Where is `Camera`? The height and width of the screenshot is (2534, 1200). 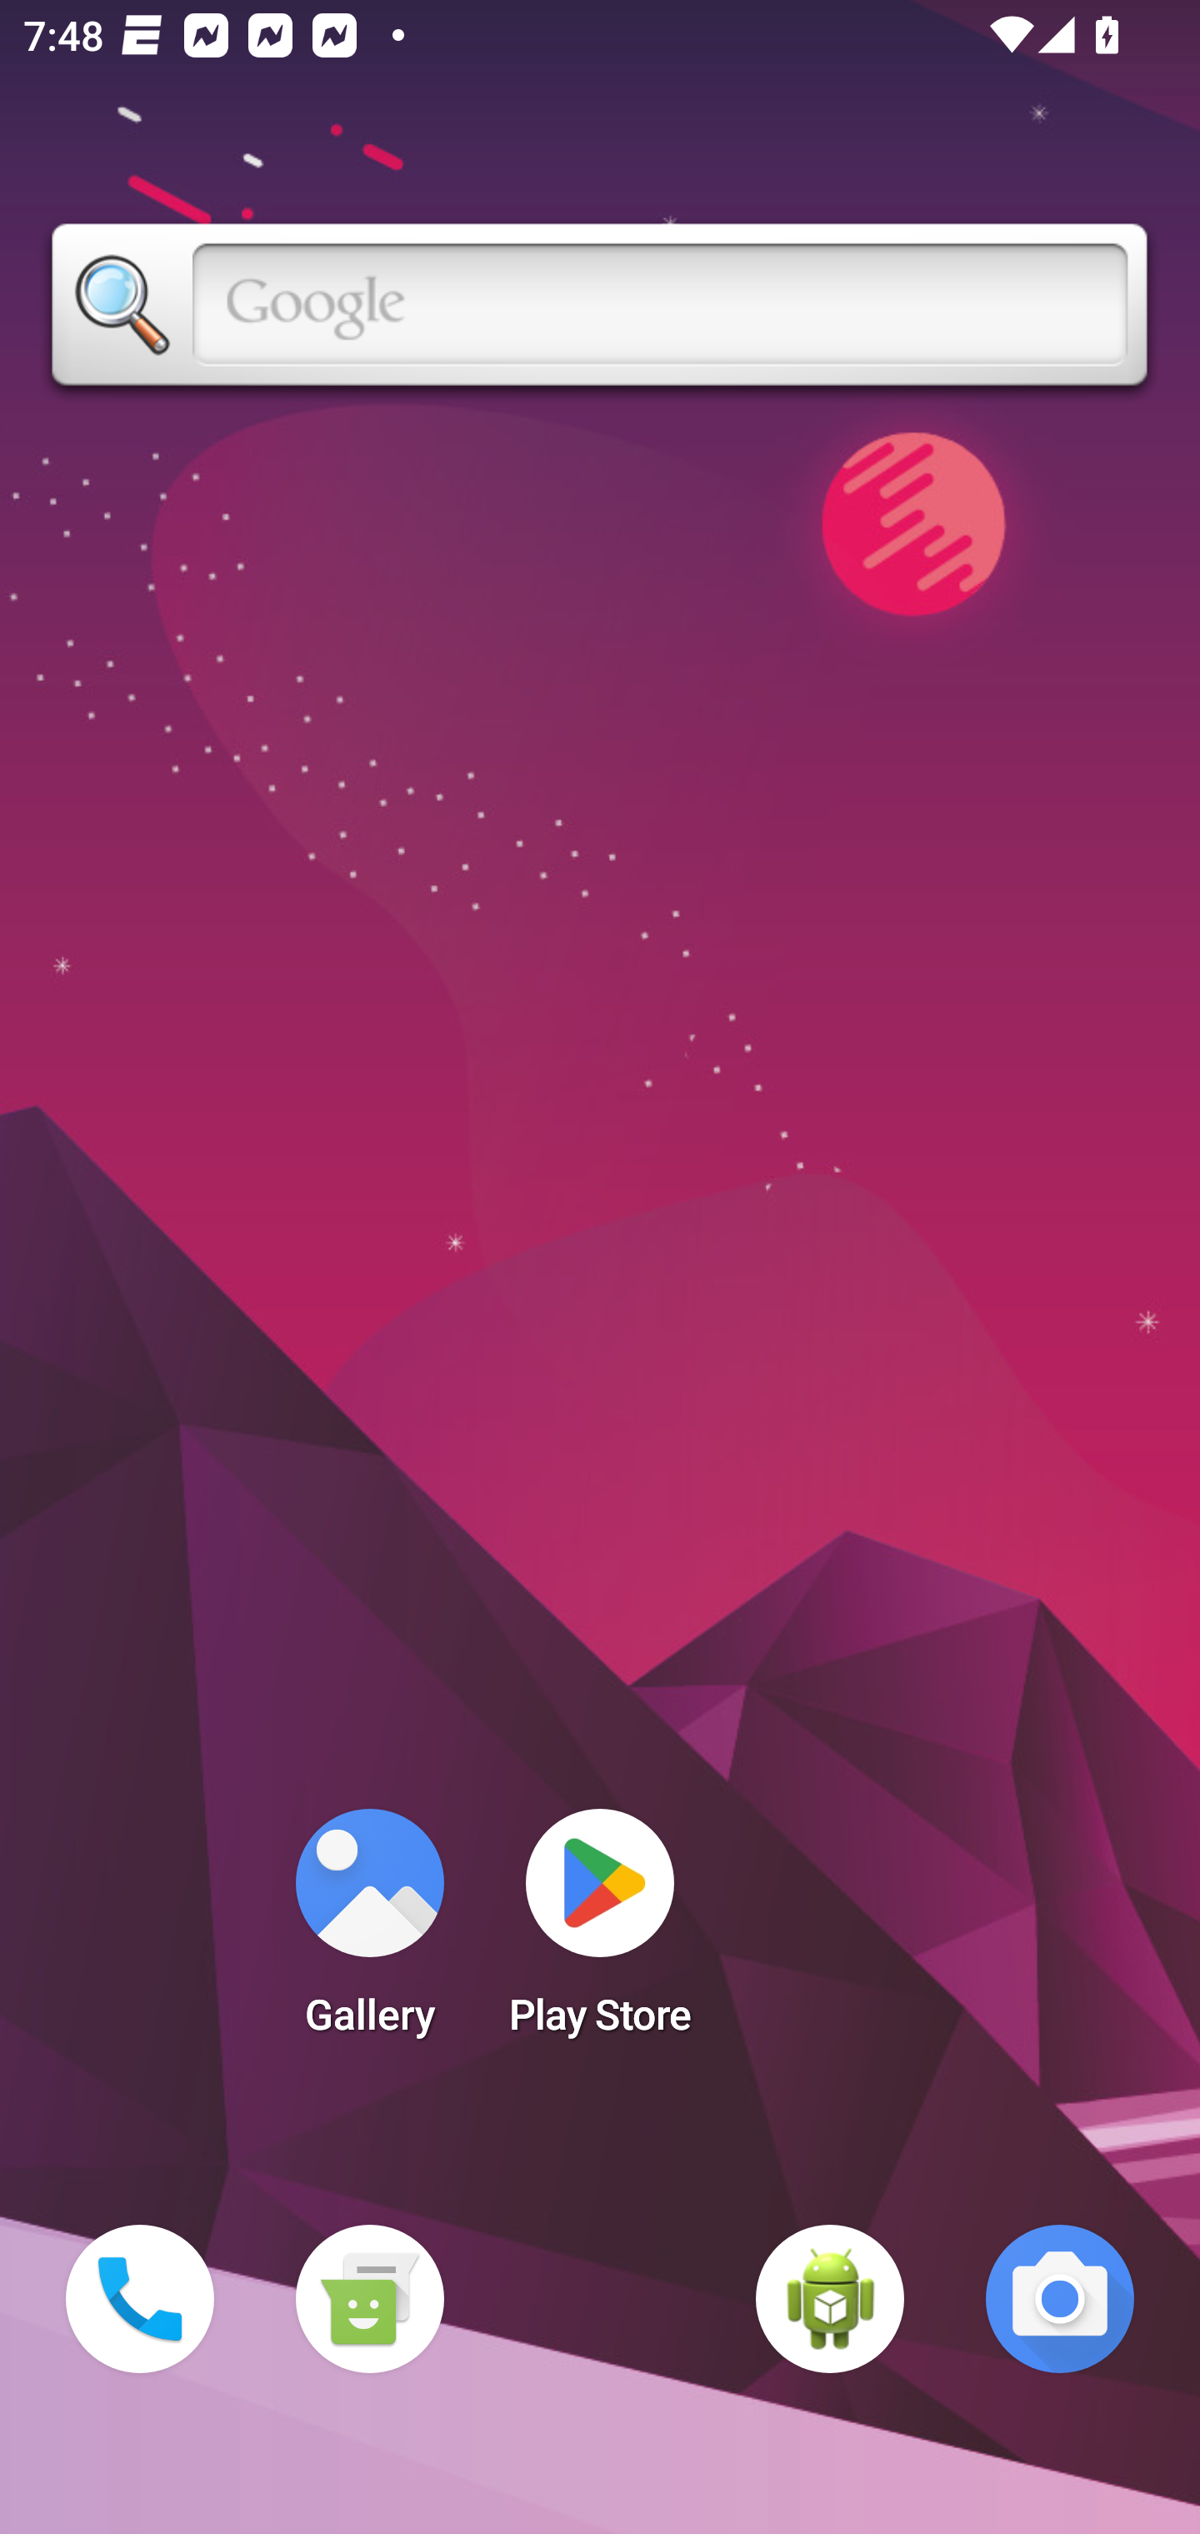 Camera is located at coordinates (1060, 2299).